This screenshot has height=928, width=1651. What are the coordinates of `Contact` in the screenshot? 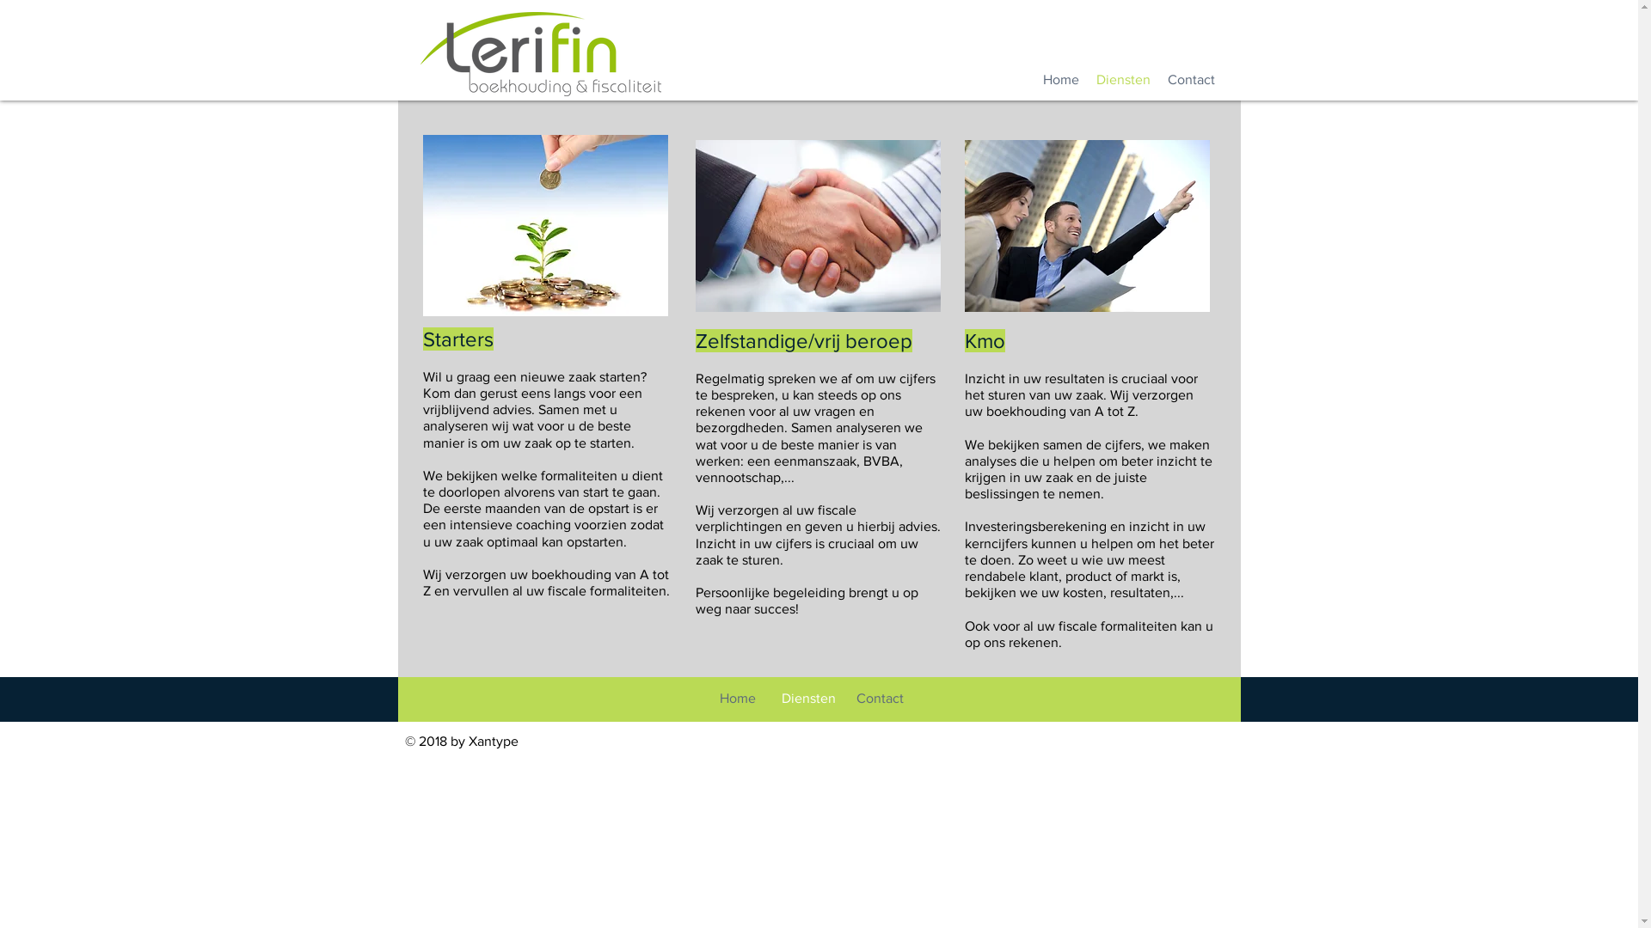 It's located at (1192, 79).